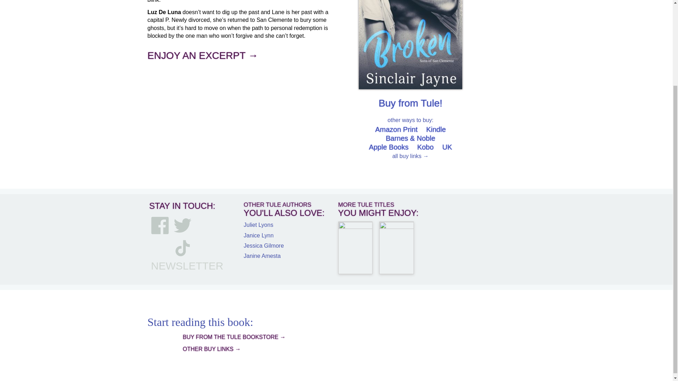 The height and width of the screenshot is (381, 678). What do you see at coordinates (258, 224) in the screenshot?
I see `Juliet Lyons` at bounding box center [258, 224].